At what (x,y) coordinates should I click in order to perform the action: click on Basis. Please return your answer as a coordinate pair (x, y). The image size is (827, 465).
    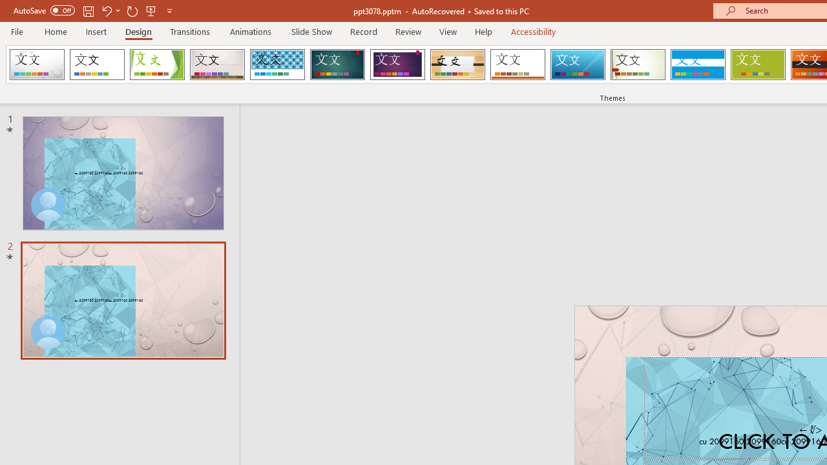
    Looking at the image, I should click on (757, 65).